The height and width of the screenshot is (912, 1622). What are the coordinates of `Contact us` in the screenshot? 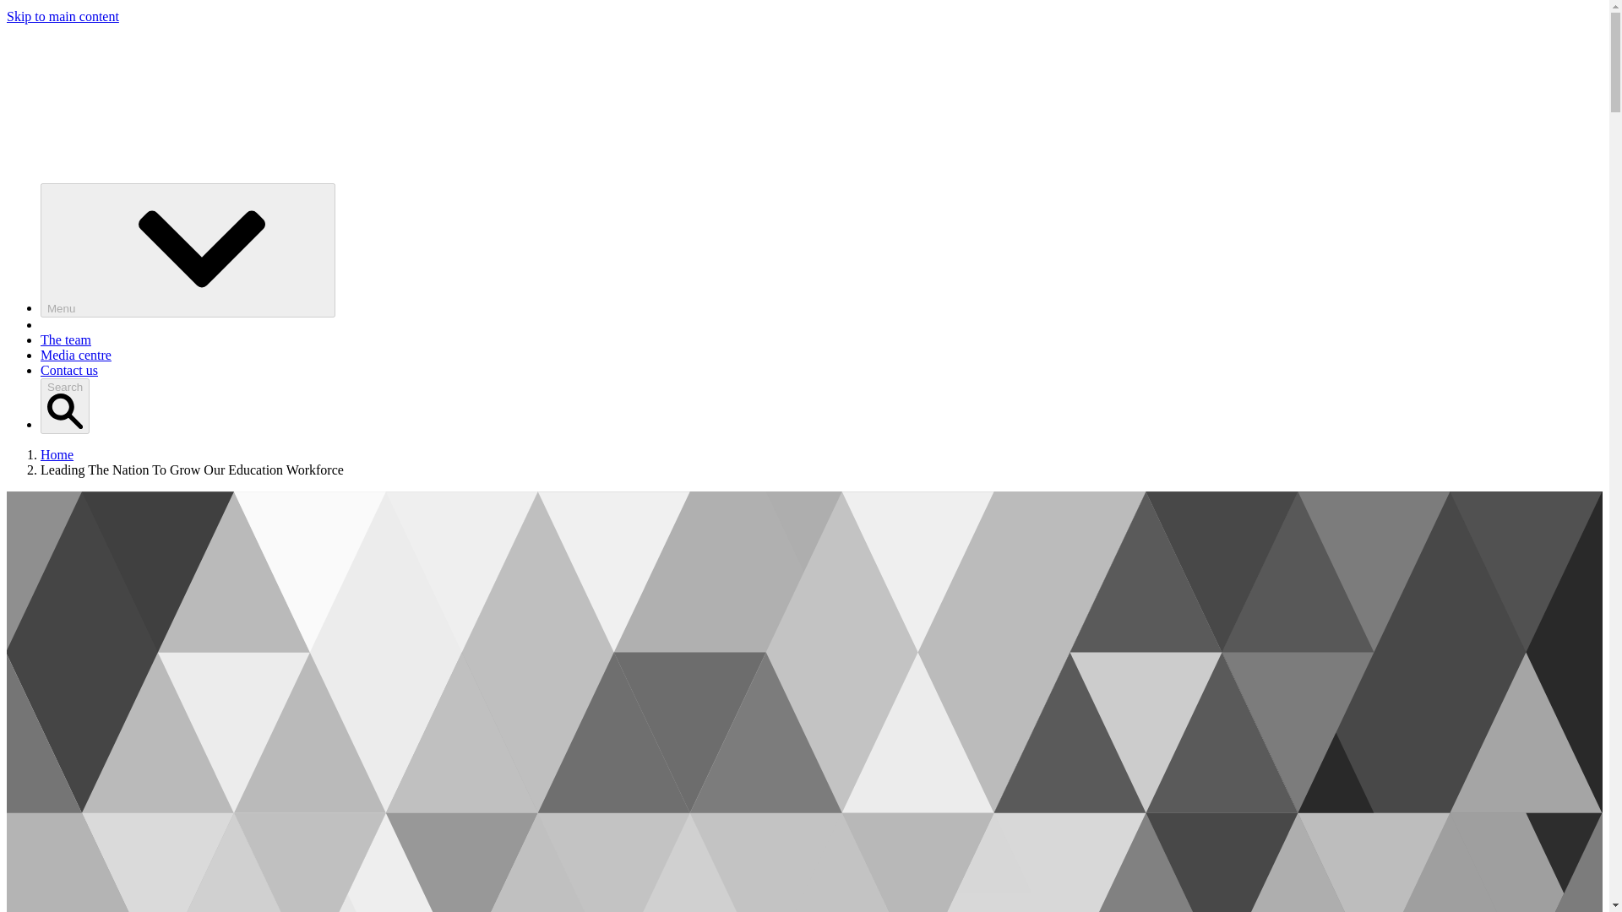 It's located at (69, 370).